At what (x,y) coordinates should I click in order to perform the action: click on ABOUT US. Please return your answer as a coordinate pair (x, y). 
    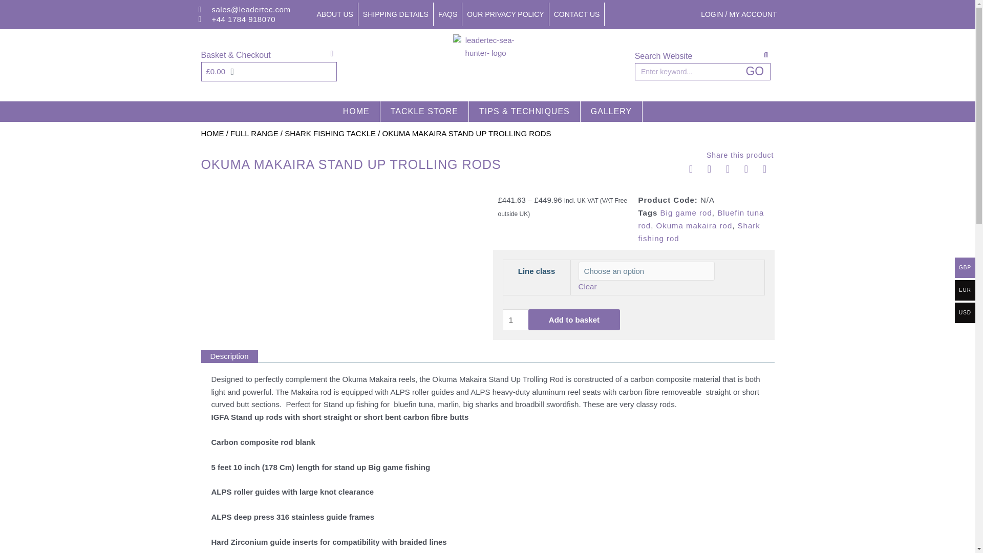
    Looking at the image, I should click on (335, 14).